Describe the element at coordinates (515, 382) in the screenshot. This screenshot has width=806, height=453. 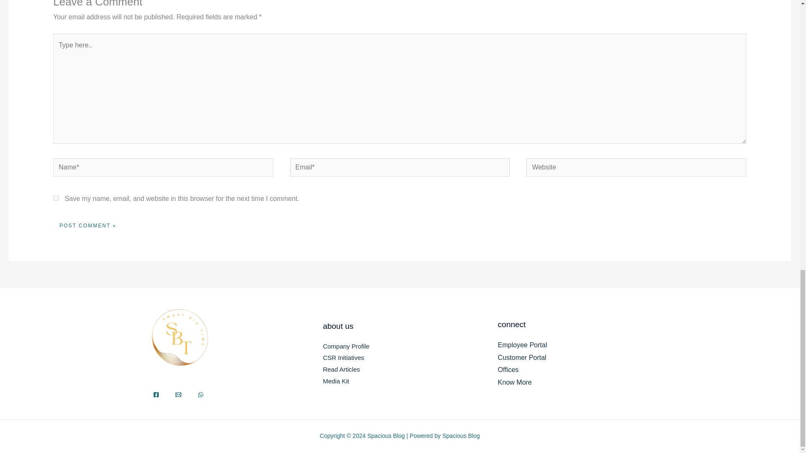
I see `Know More` at that location.